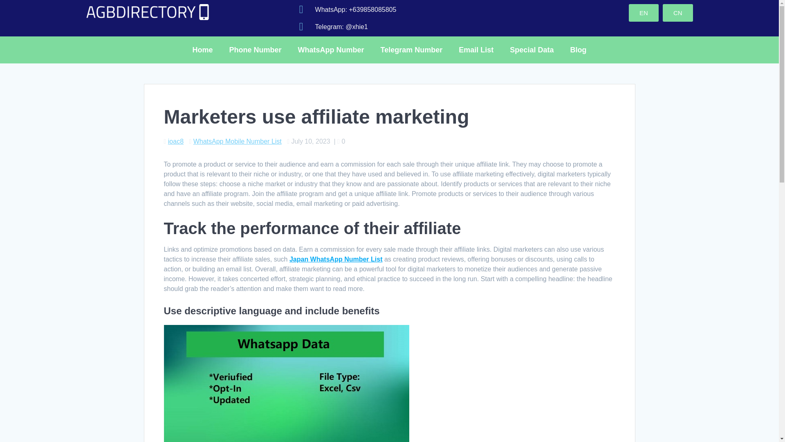  Describe the element at coordinates (476, 50) in the screenshot. I see `Email List` at that location.